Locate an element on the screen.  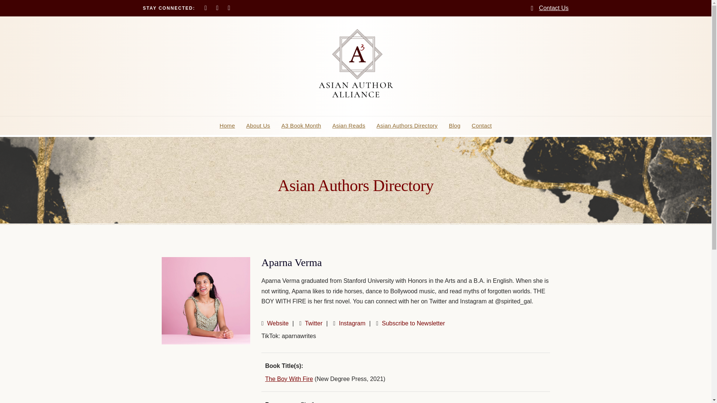
Blog is located at coordinates (454, 125).